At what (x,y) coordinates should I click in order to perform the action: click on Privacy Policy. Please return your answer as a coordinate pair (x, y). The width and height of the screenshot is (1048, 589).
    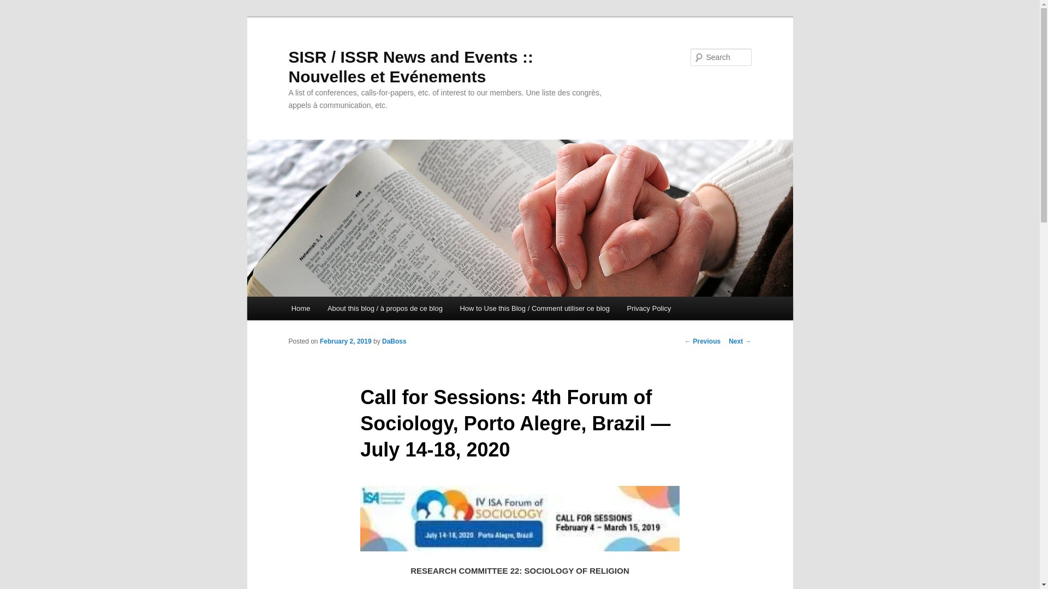
    Looking at the image, I should click on (648, 309).